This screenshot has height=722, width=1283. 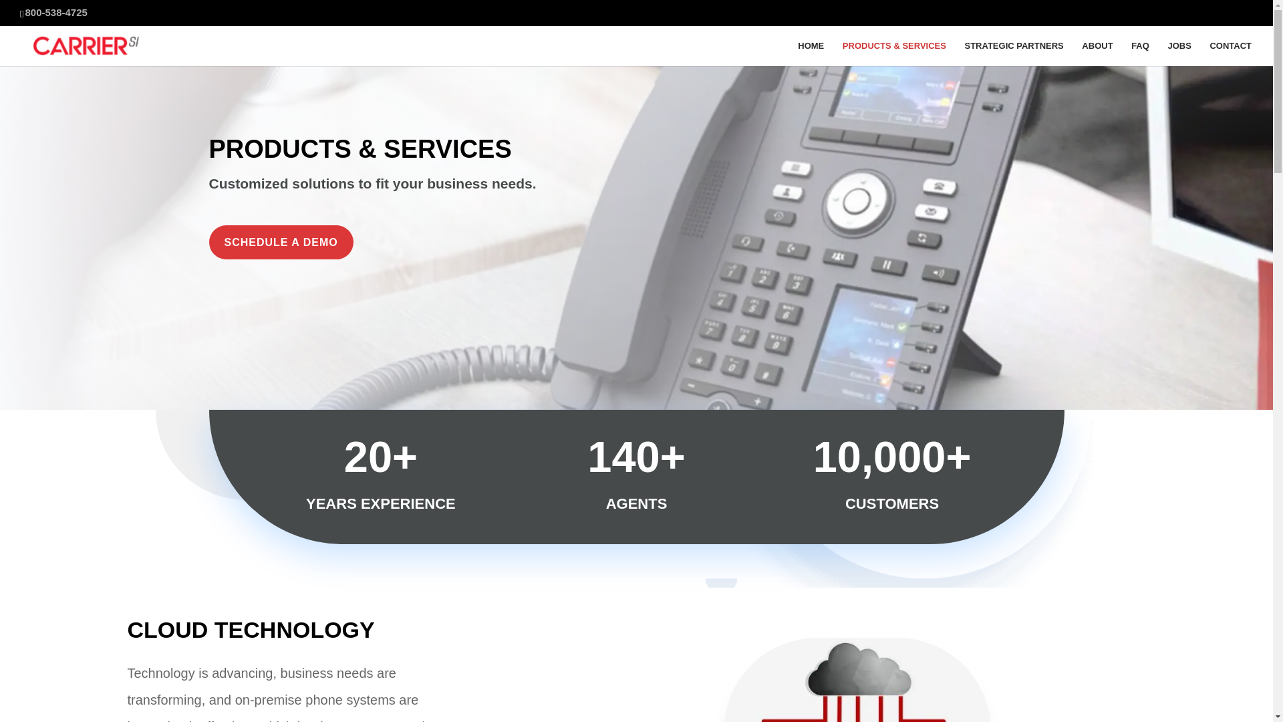 What do you see at coordinates (281, 242) in the screenshot?
I see `SCHEDULE A DEMO` at bounding box center [281, 242].